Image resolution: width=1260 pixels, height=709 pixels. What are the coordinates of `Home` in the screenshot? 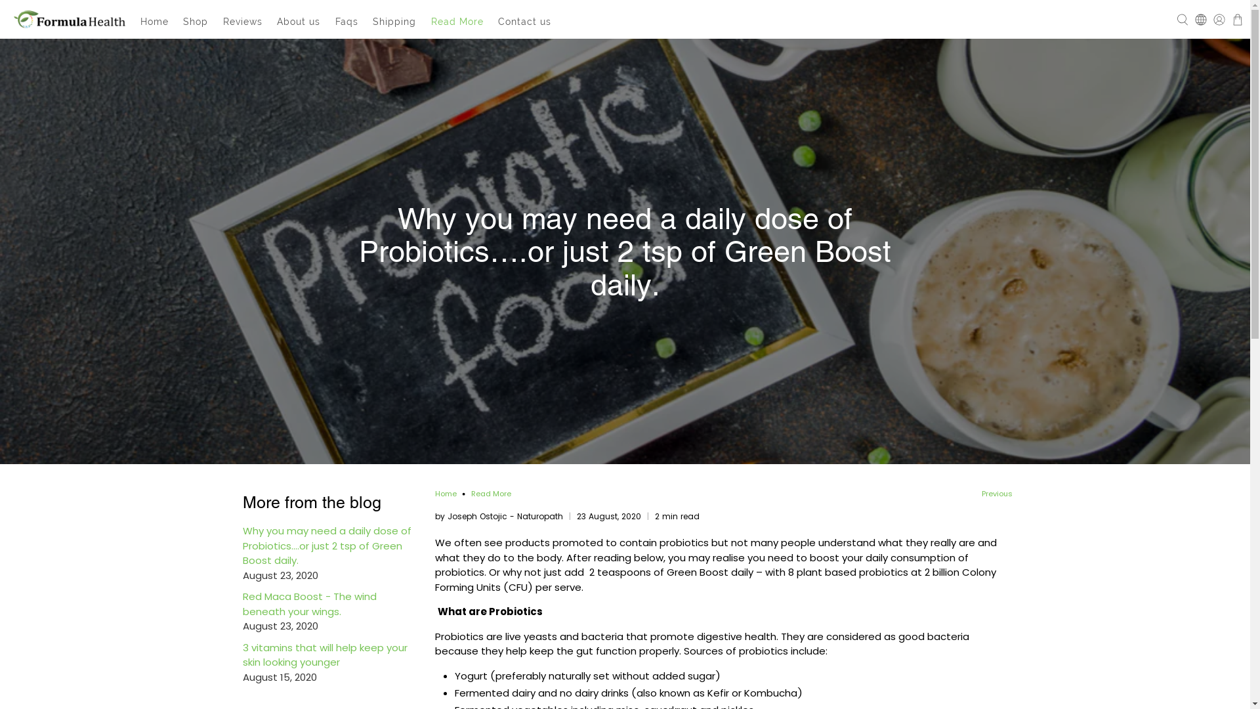 It's located at (154, 22).